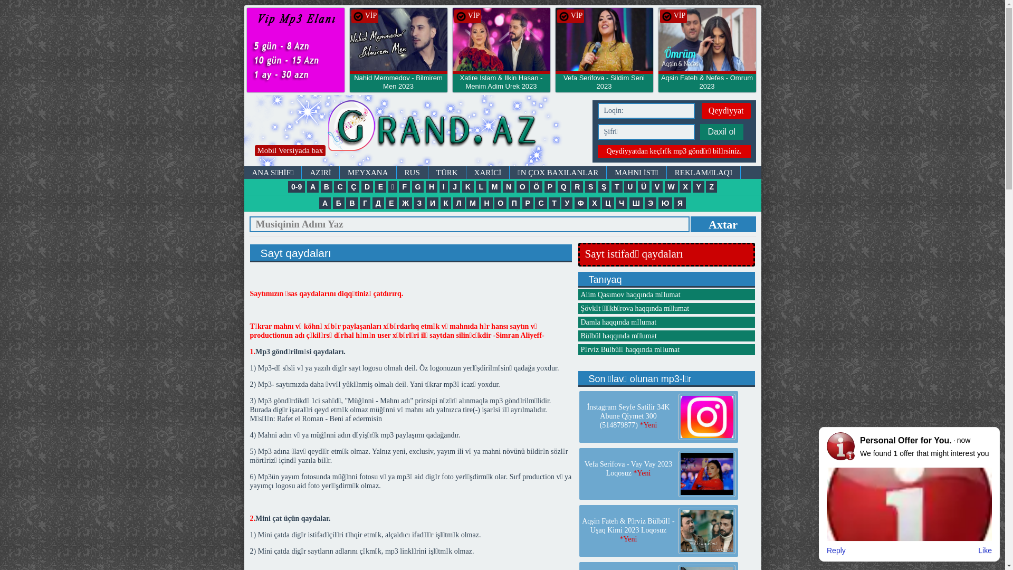  What do you see at coordinates (501, 41) in the screenshot?
I see `Grand.az` at bounding box center [501, 41].